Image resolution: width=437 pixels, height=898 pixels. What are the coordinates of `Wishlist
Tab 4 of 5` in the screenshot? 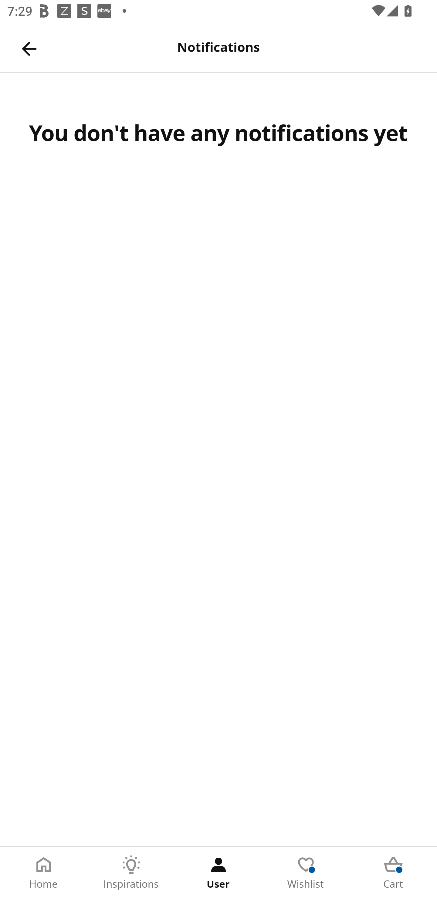 It's located at (306, 873).